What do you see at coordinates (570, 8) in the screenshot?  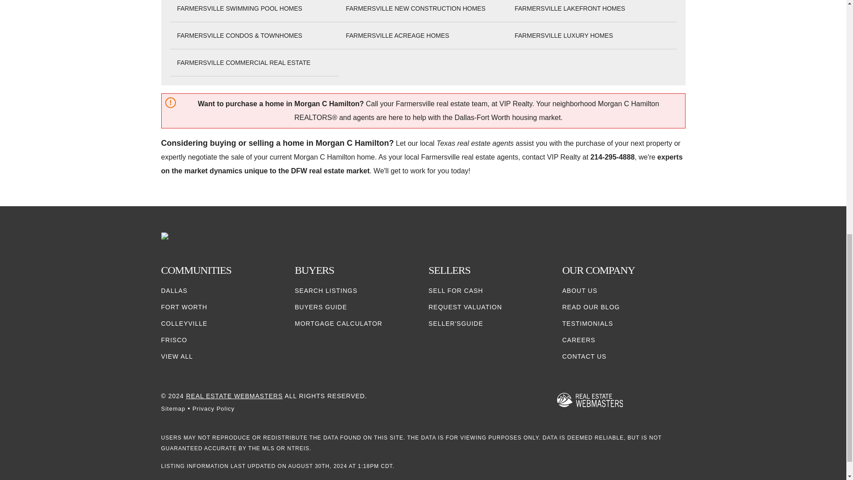 I see `Farmersville Lakefront Homes` at bounding box center [570, 8].